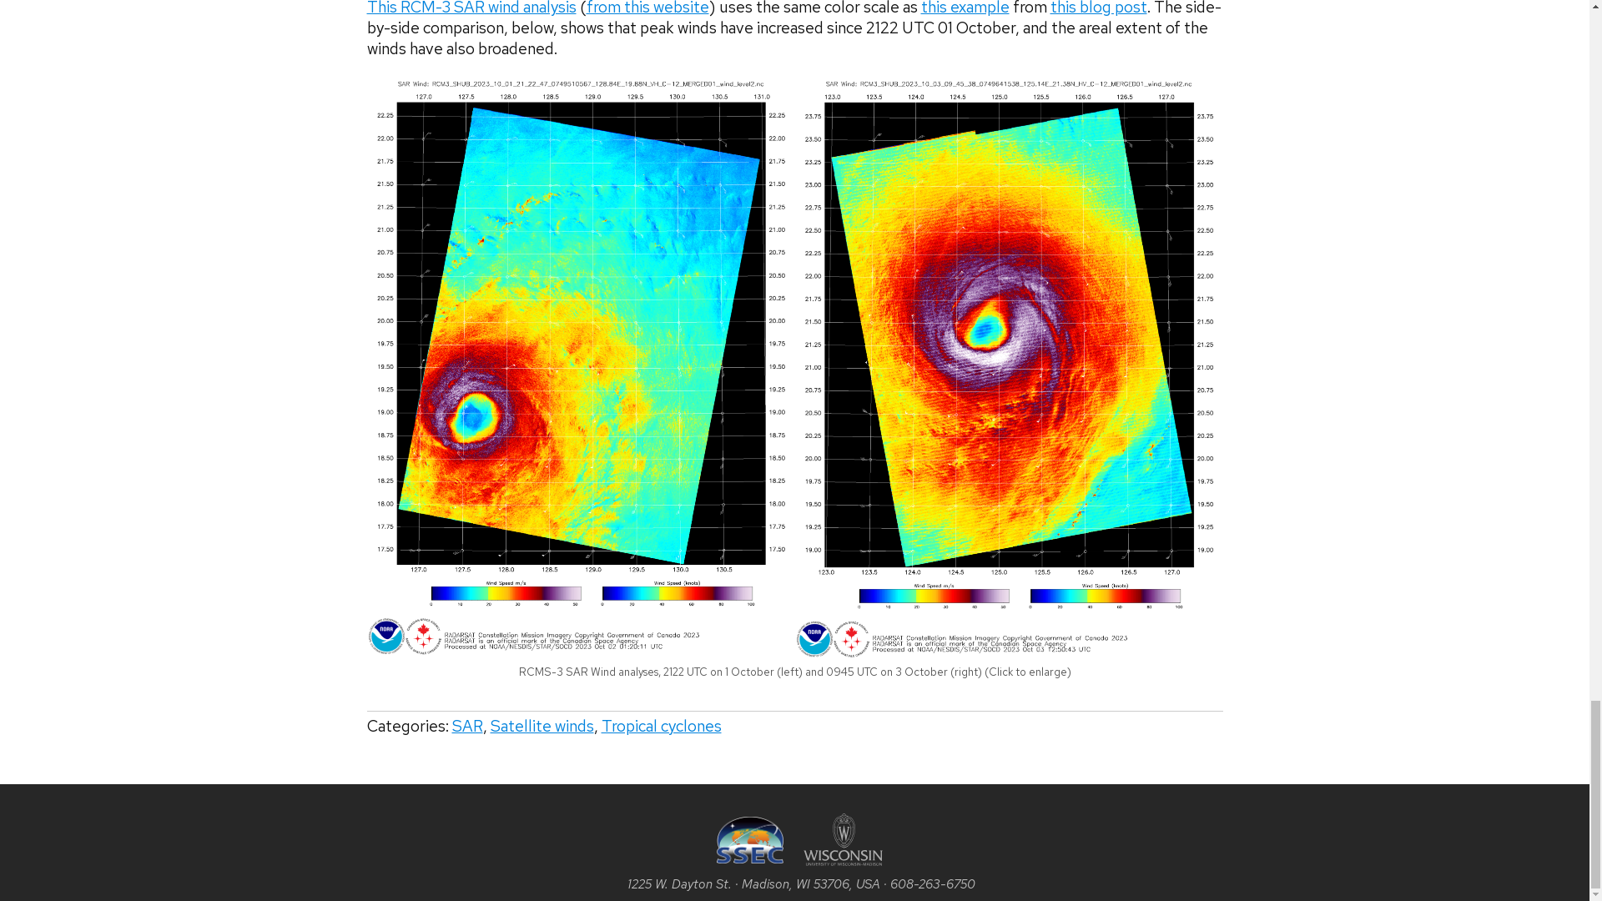 This screenshot has width=1602, height=901. I want to click on from this website, so click(647, 8).